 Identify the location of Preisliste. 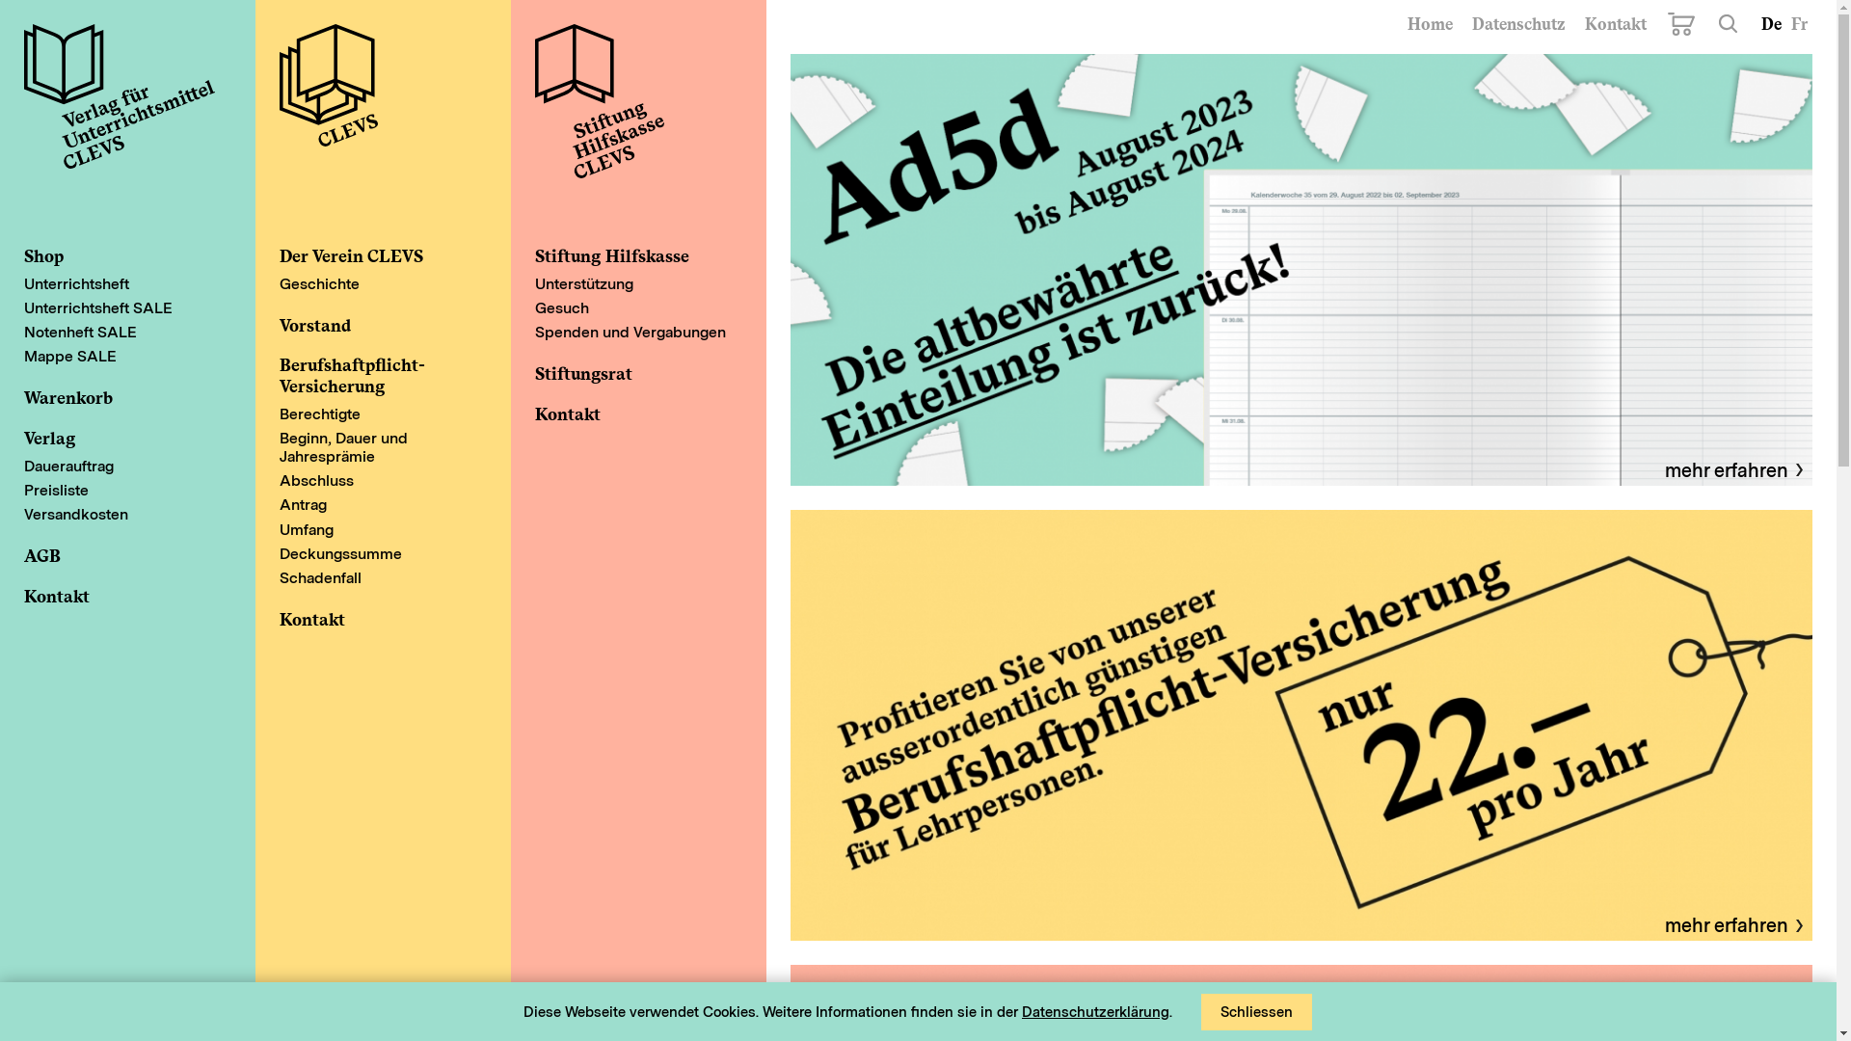
(127, 490).